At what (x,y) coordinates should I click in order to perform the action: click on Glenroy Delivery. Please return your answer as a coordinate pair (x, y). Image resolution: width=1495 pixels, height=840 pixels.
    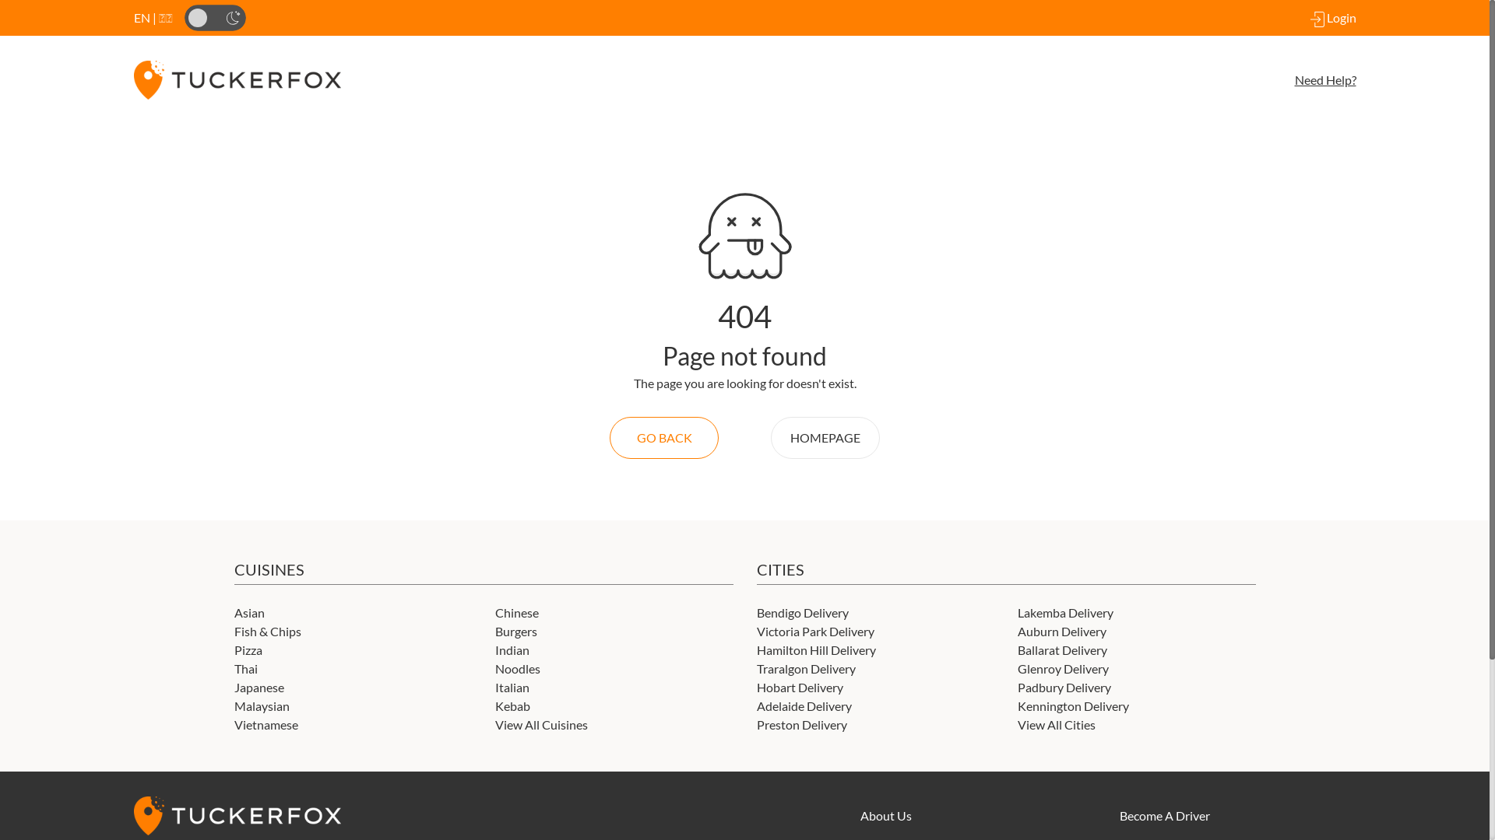
    Looking at the image, I should click on (1064, 669).